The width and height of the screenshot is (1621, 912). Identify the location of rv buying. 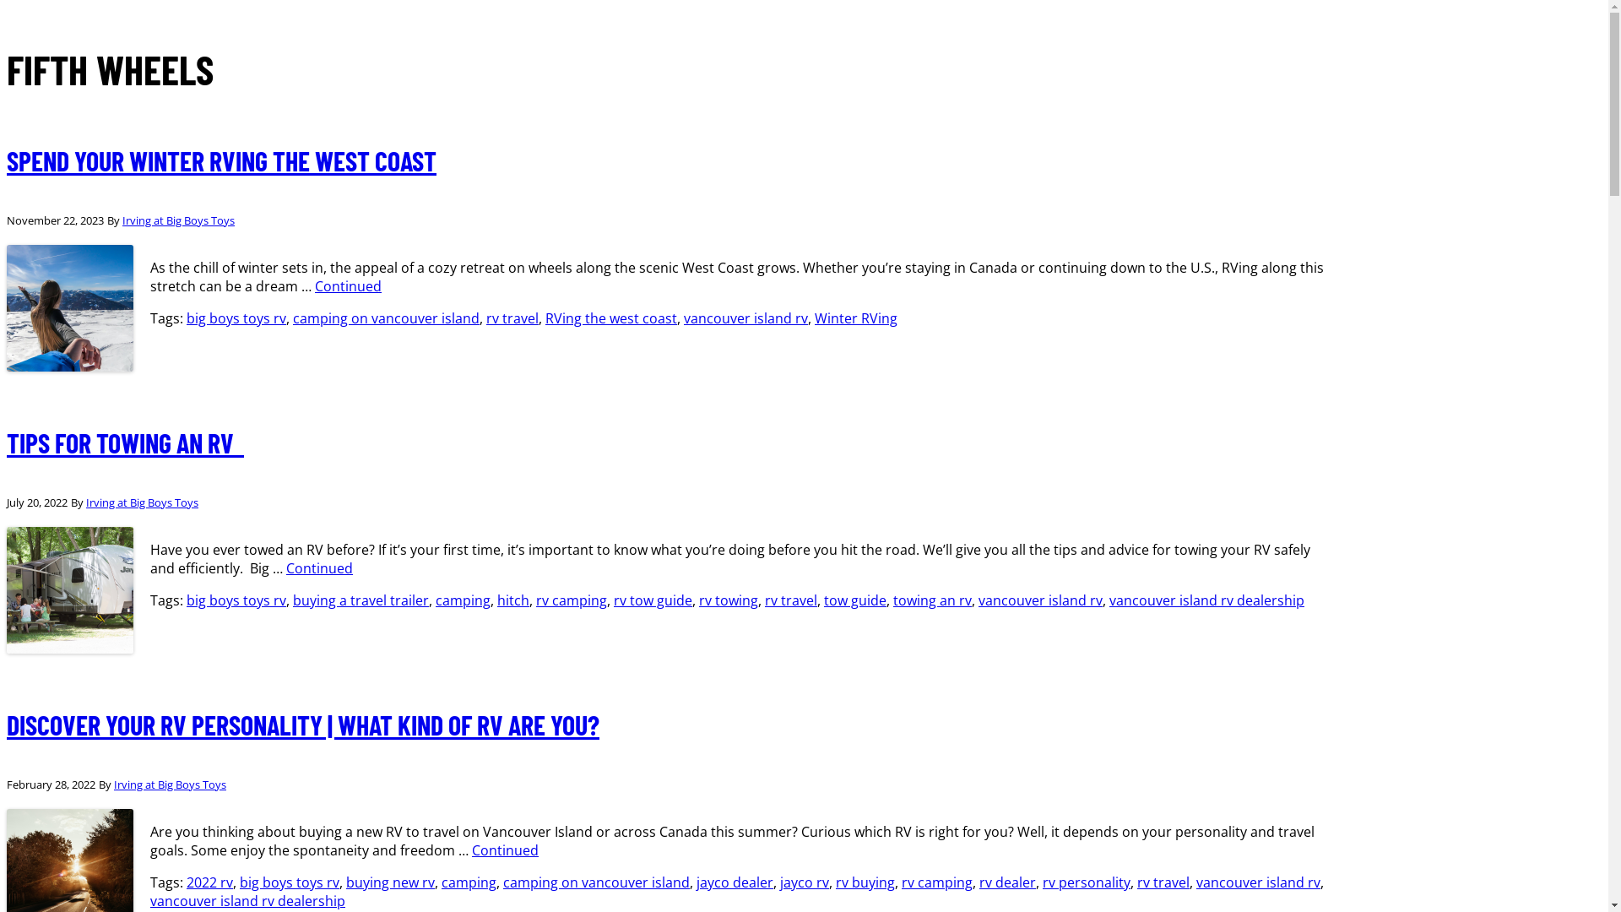
(865, 882).